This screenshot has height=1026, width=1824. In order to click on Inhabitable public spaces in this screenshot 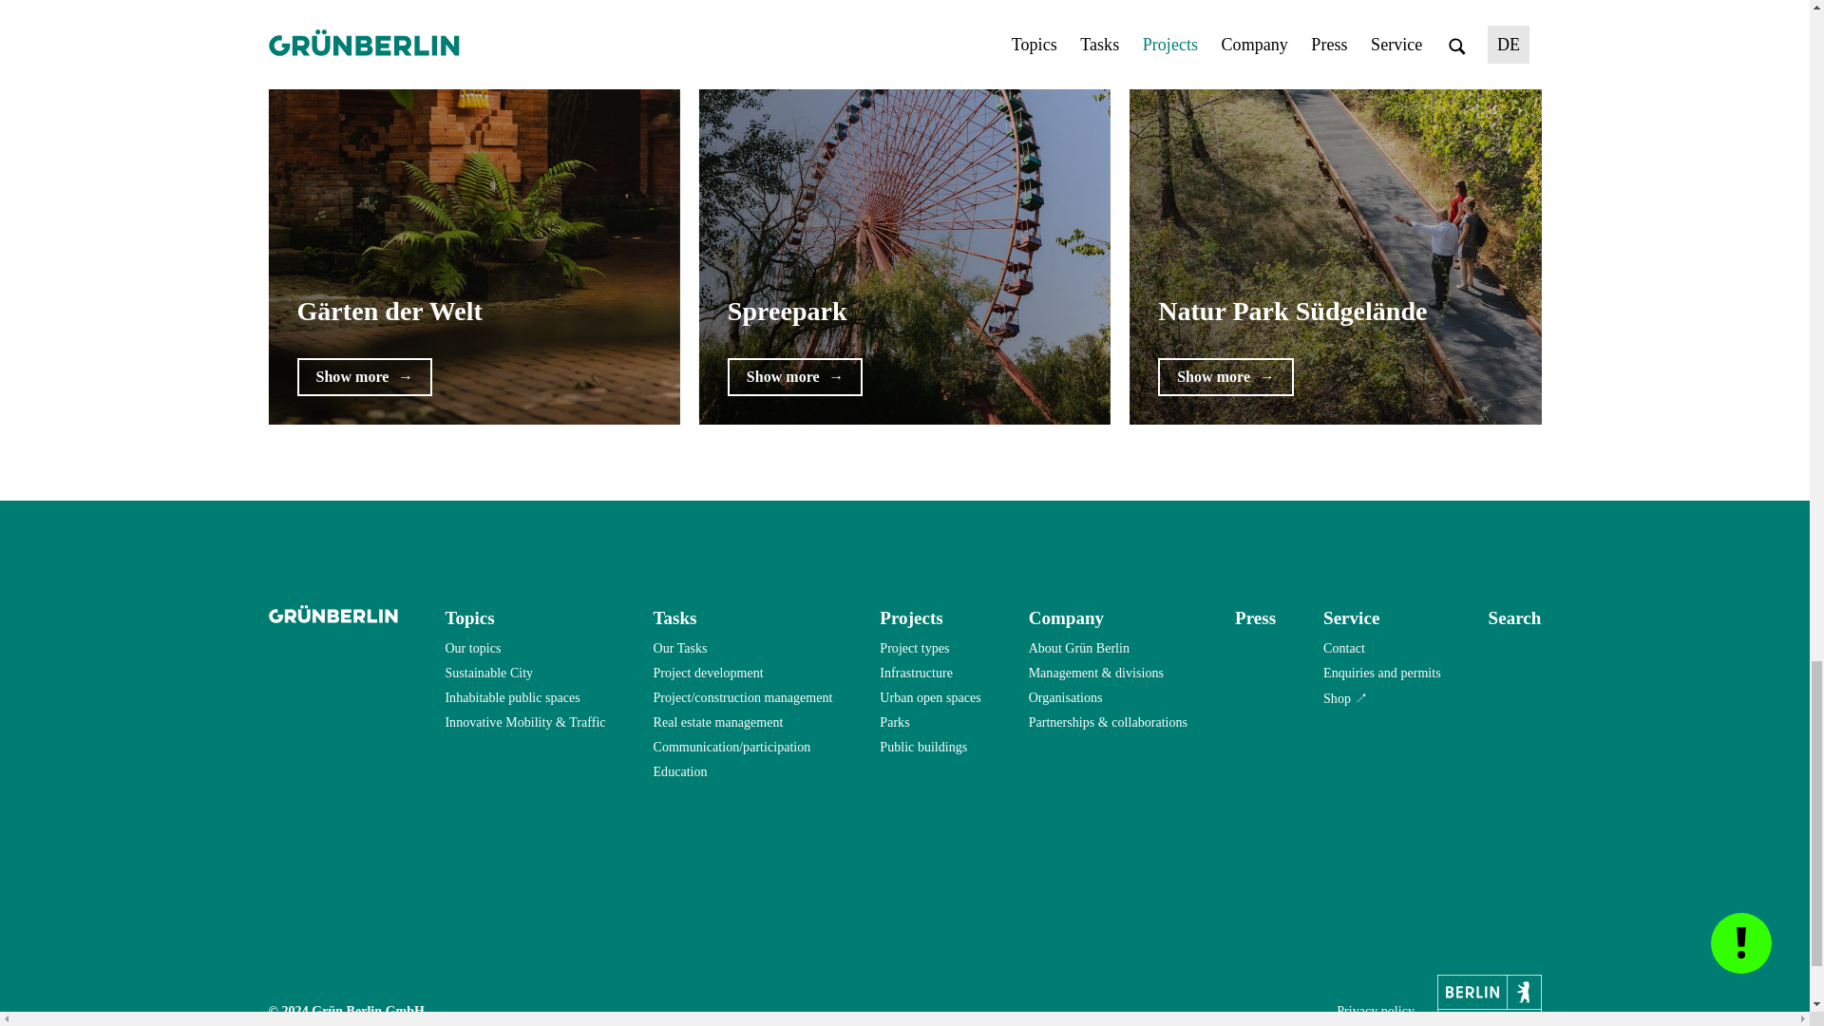, I will do `click(512, 698)`.